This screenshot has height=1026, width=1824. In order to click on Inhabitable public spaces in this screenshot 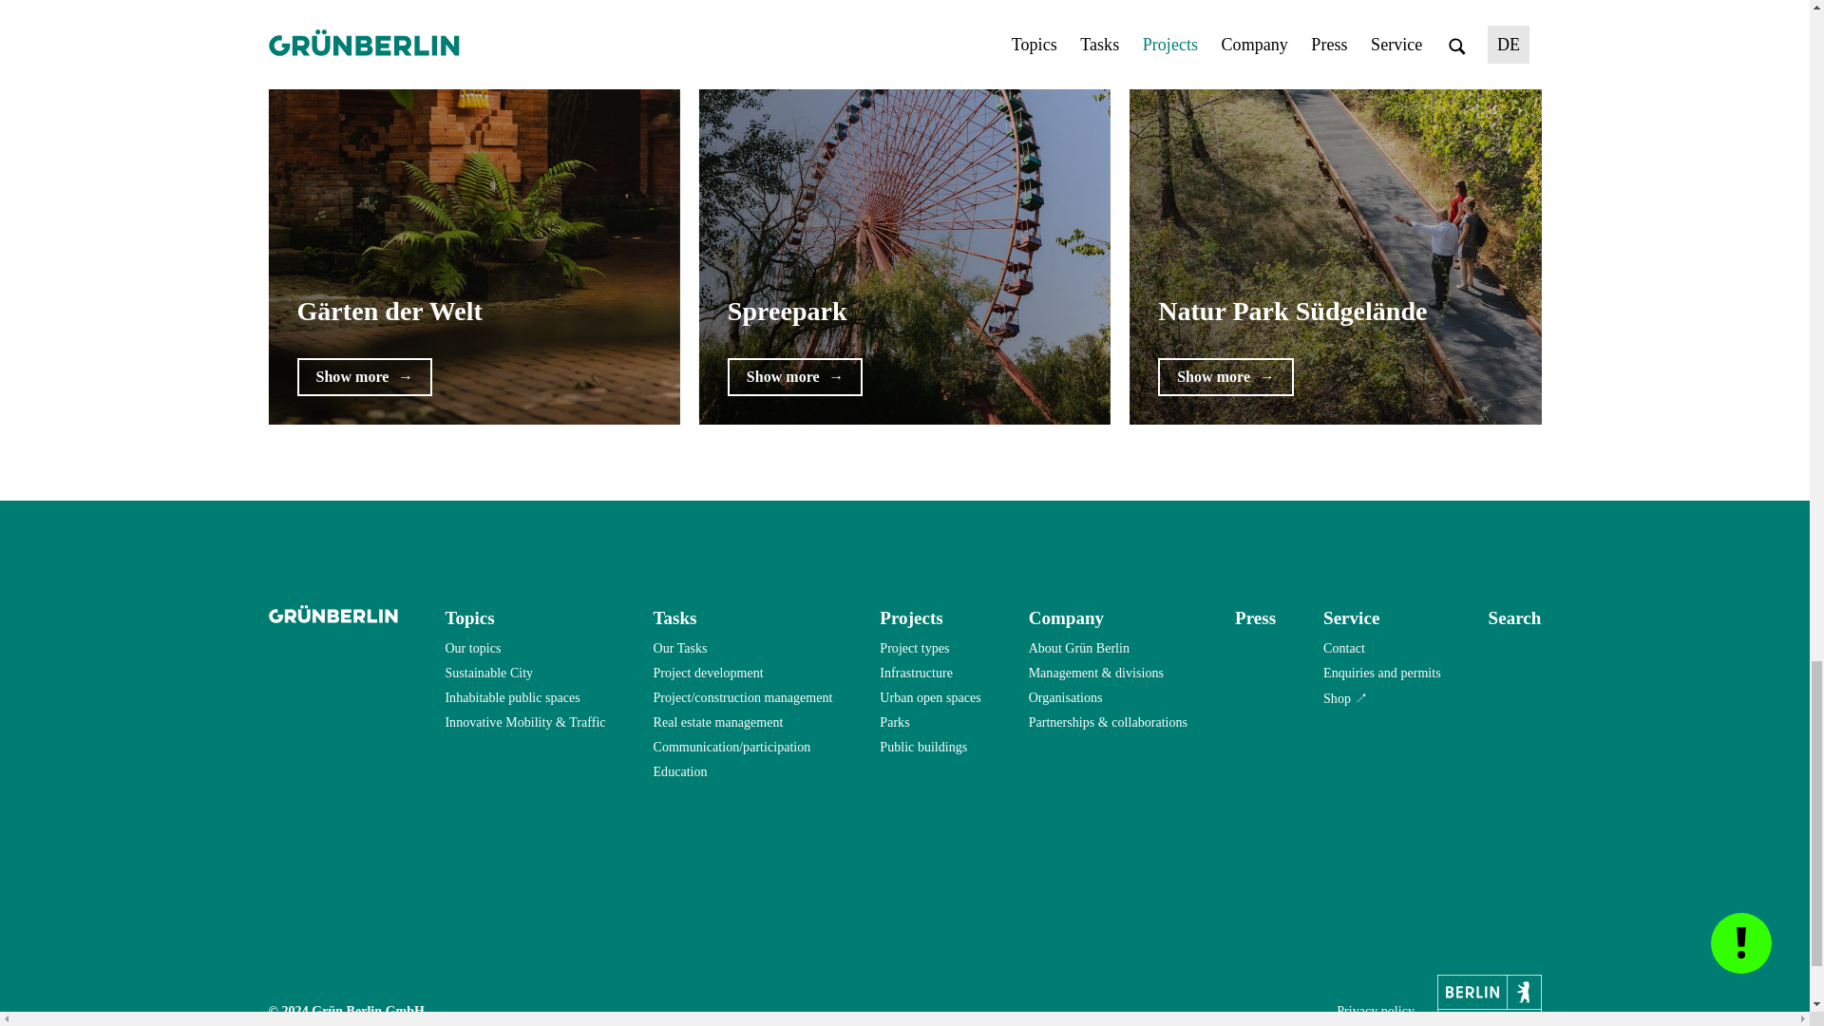, I will do `click(512, 698)`.